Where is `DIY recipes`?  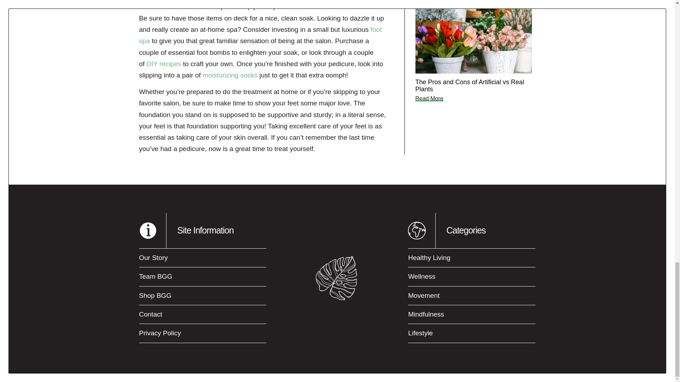 DIY recipes is located at coordinates (164, 64).